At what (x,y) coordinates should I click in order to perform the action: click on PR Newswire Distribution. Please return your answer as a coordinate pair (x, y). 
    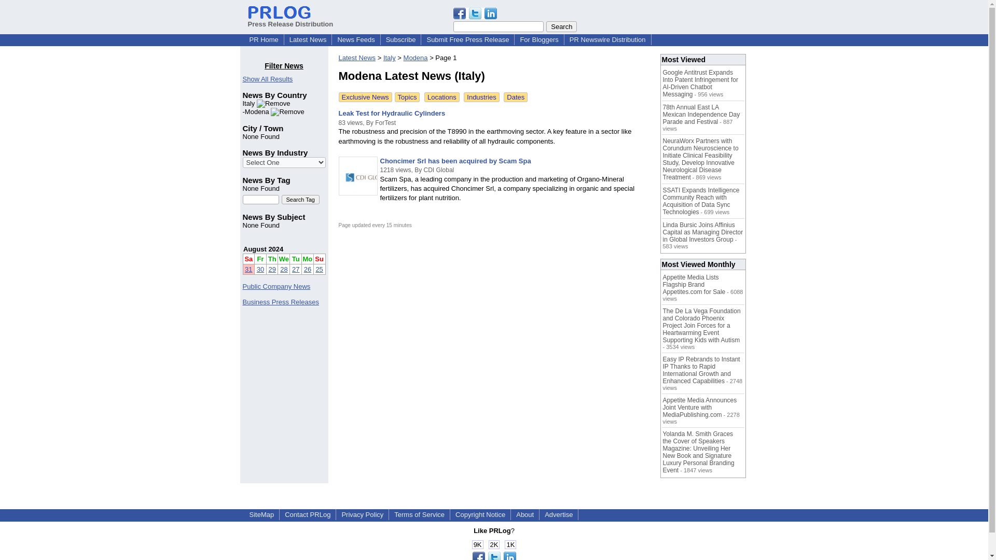
    Looking at the image, I should click on (608, 39).